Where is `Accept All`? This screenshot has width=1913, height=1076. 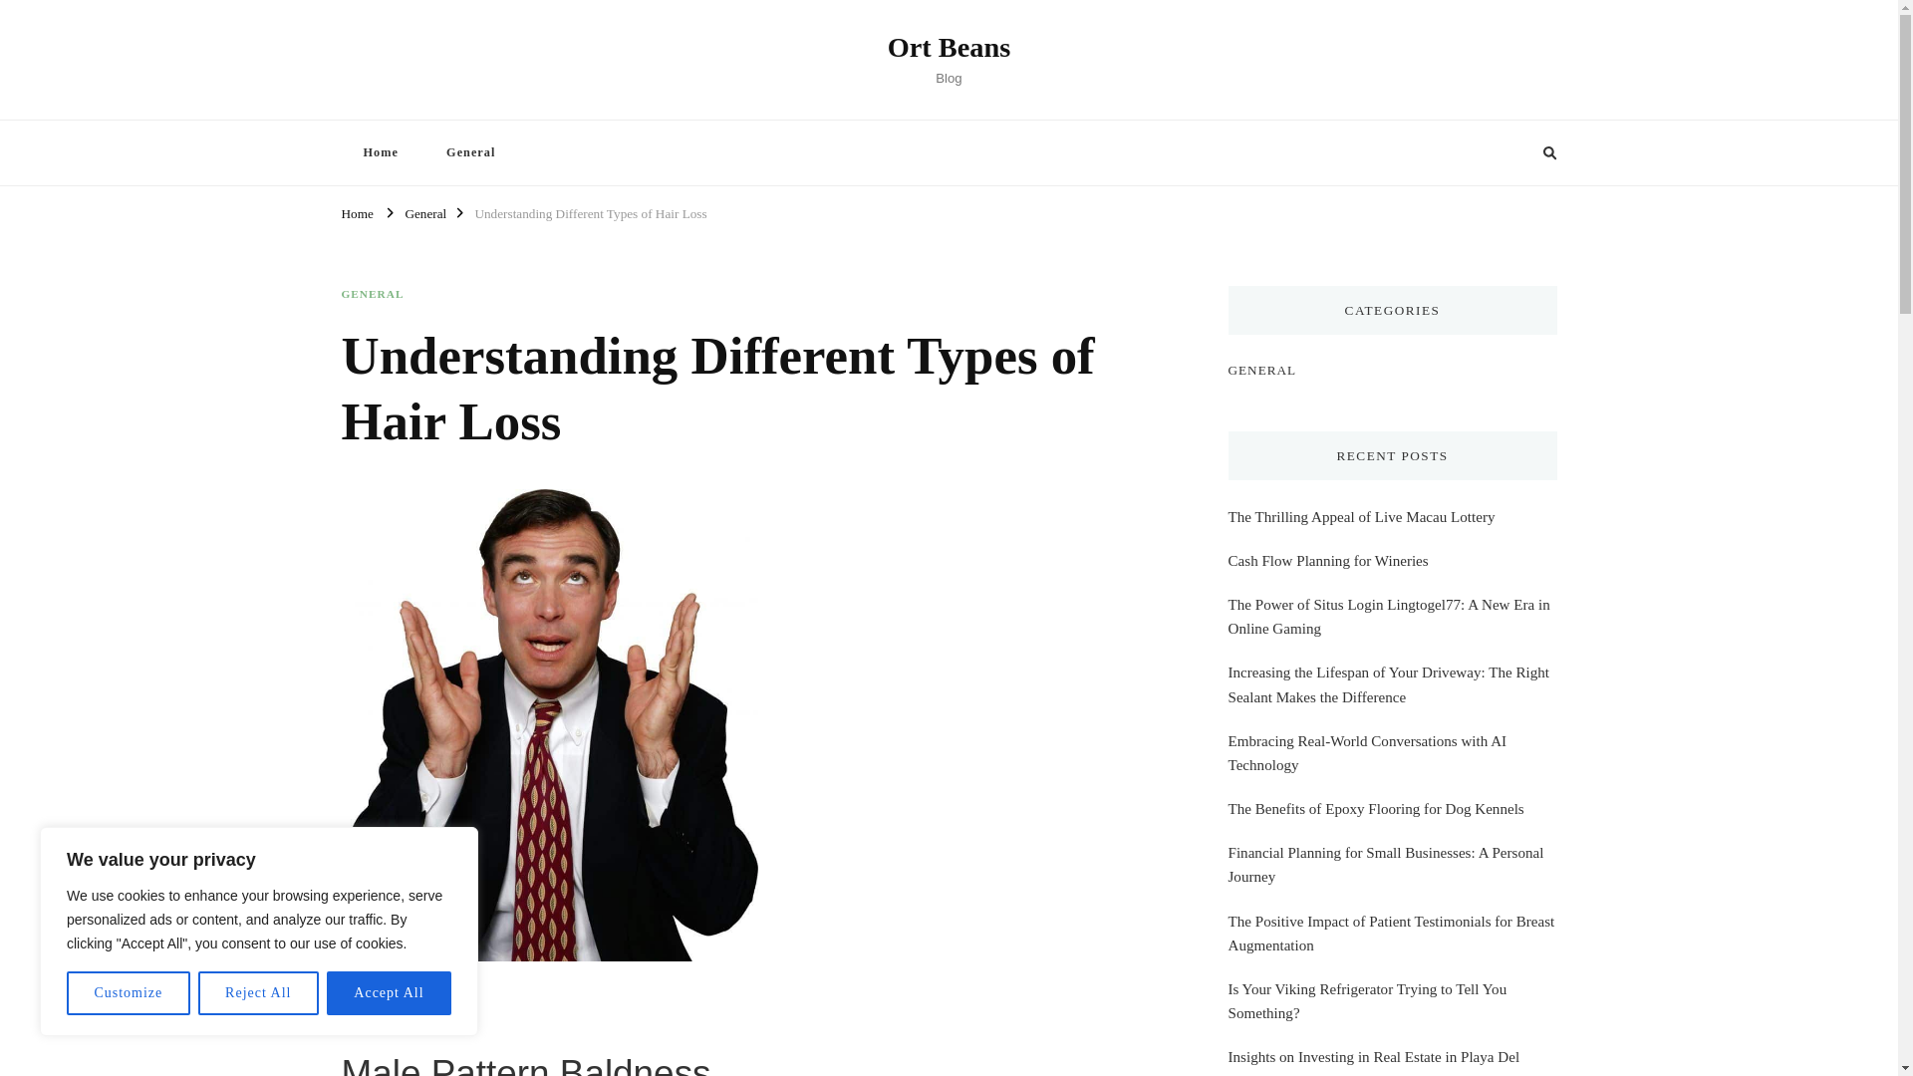 Accept All is located at coordinates (389, 993).